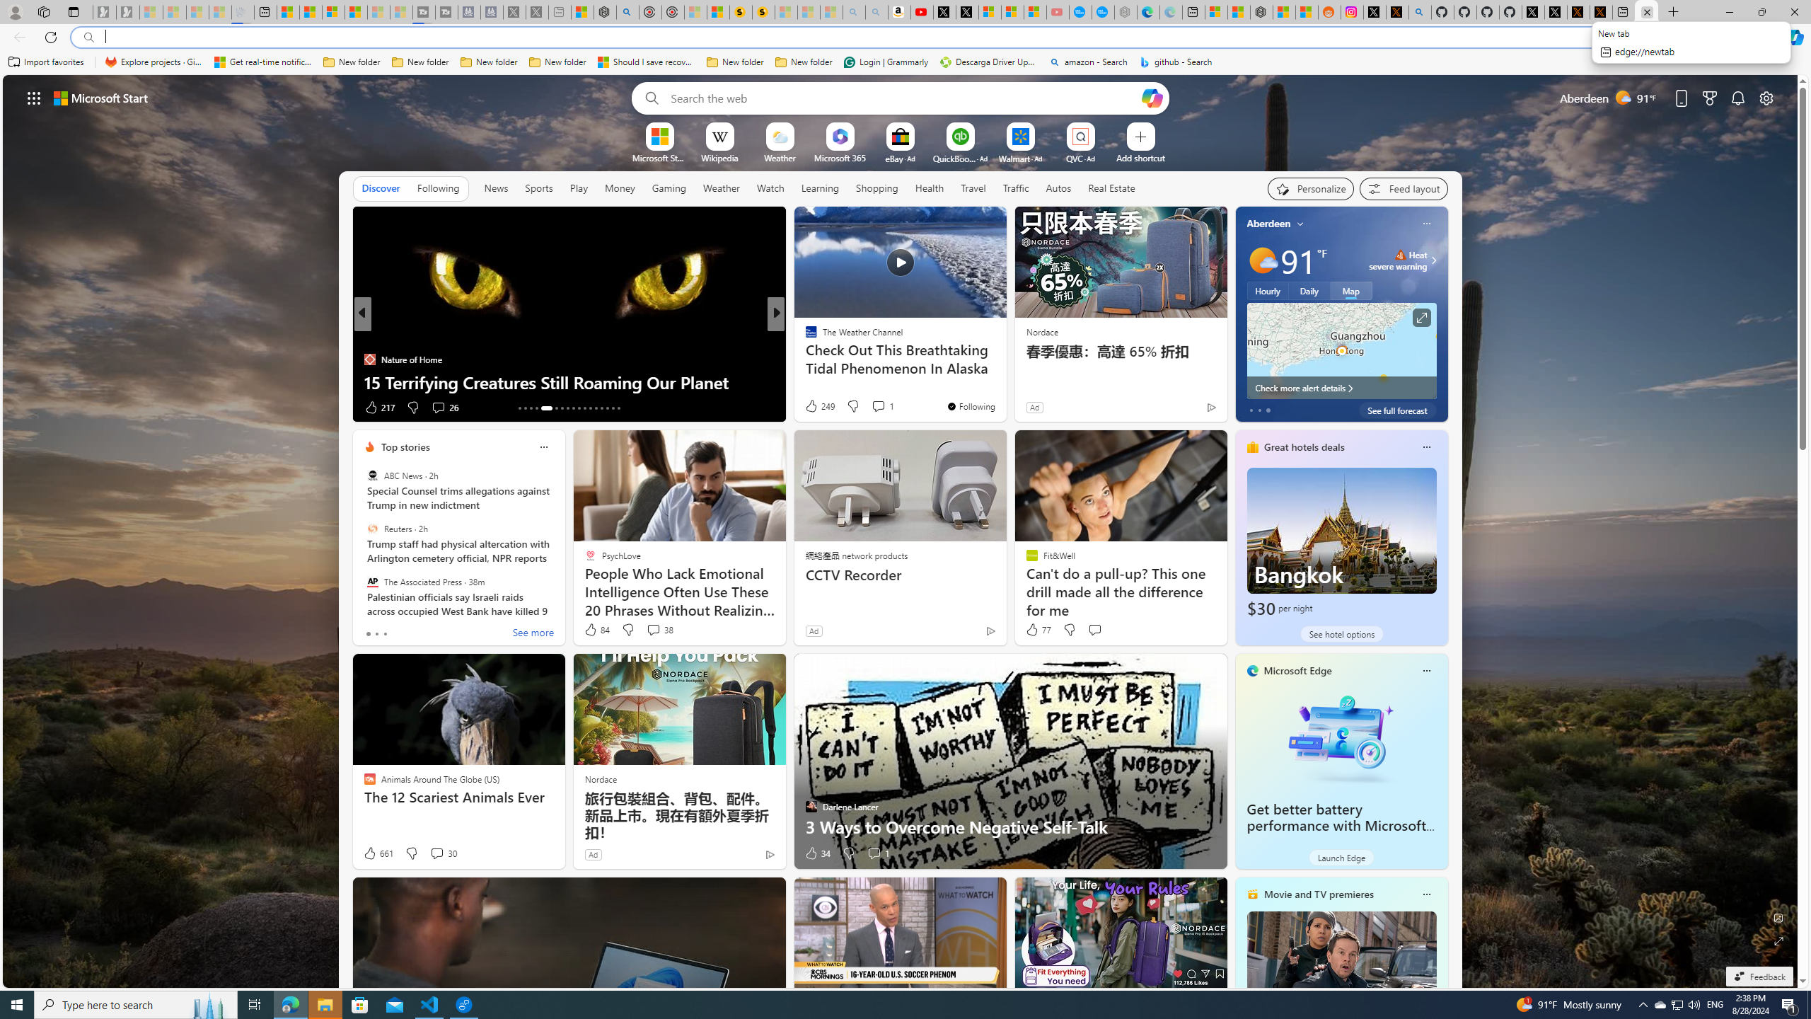 Image resolution: width=1811 pixels, height=1019 pixels. I want to click on Amazon Echo Dot PNG - Search Images - Sleeping, so click(877, 12).